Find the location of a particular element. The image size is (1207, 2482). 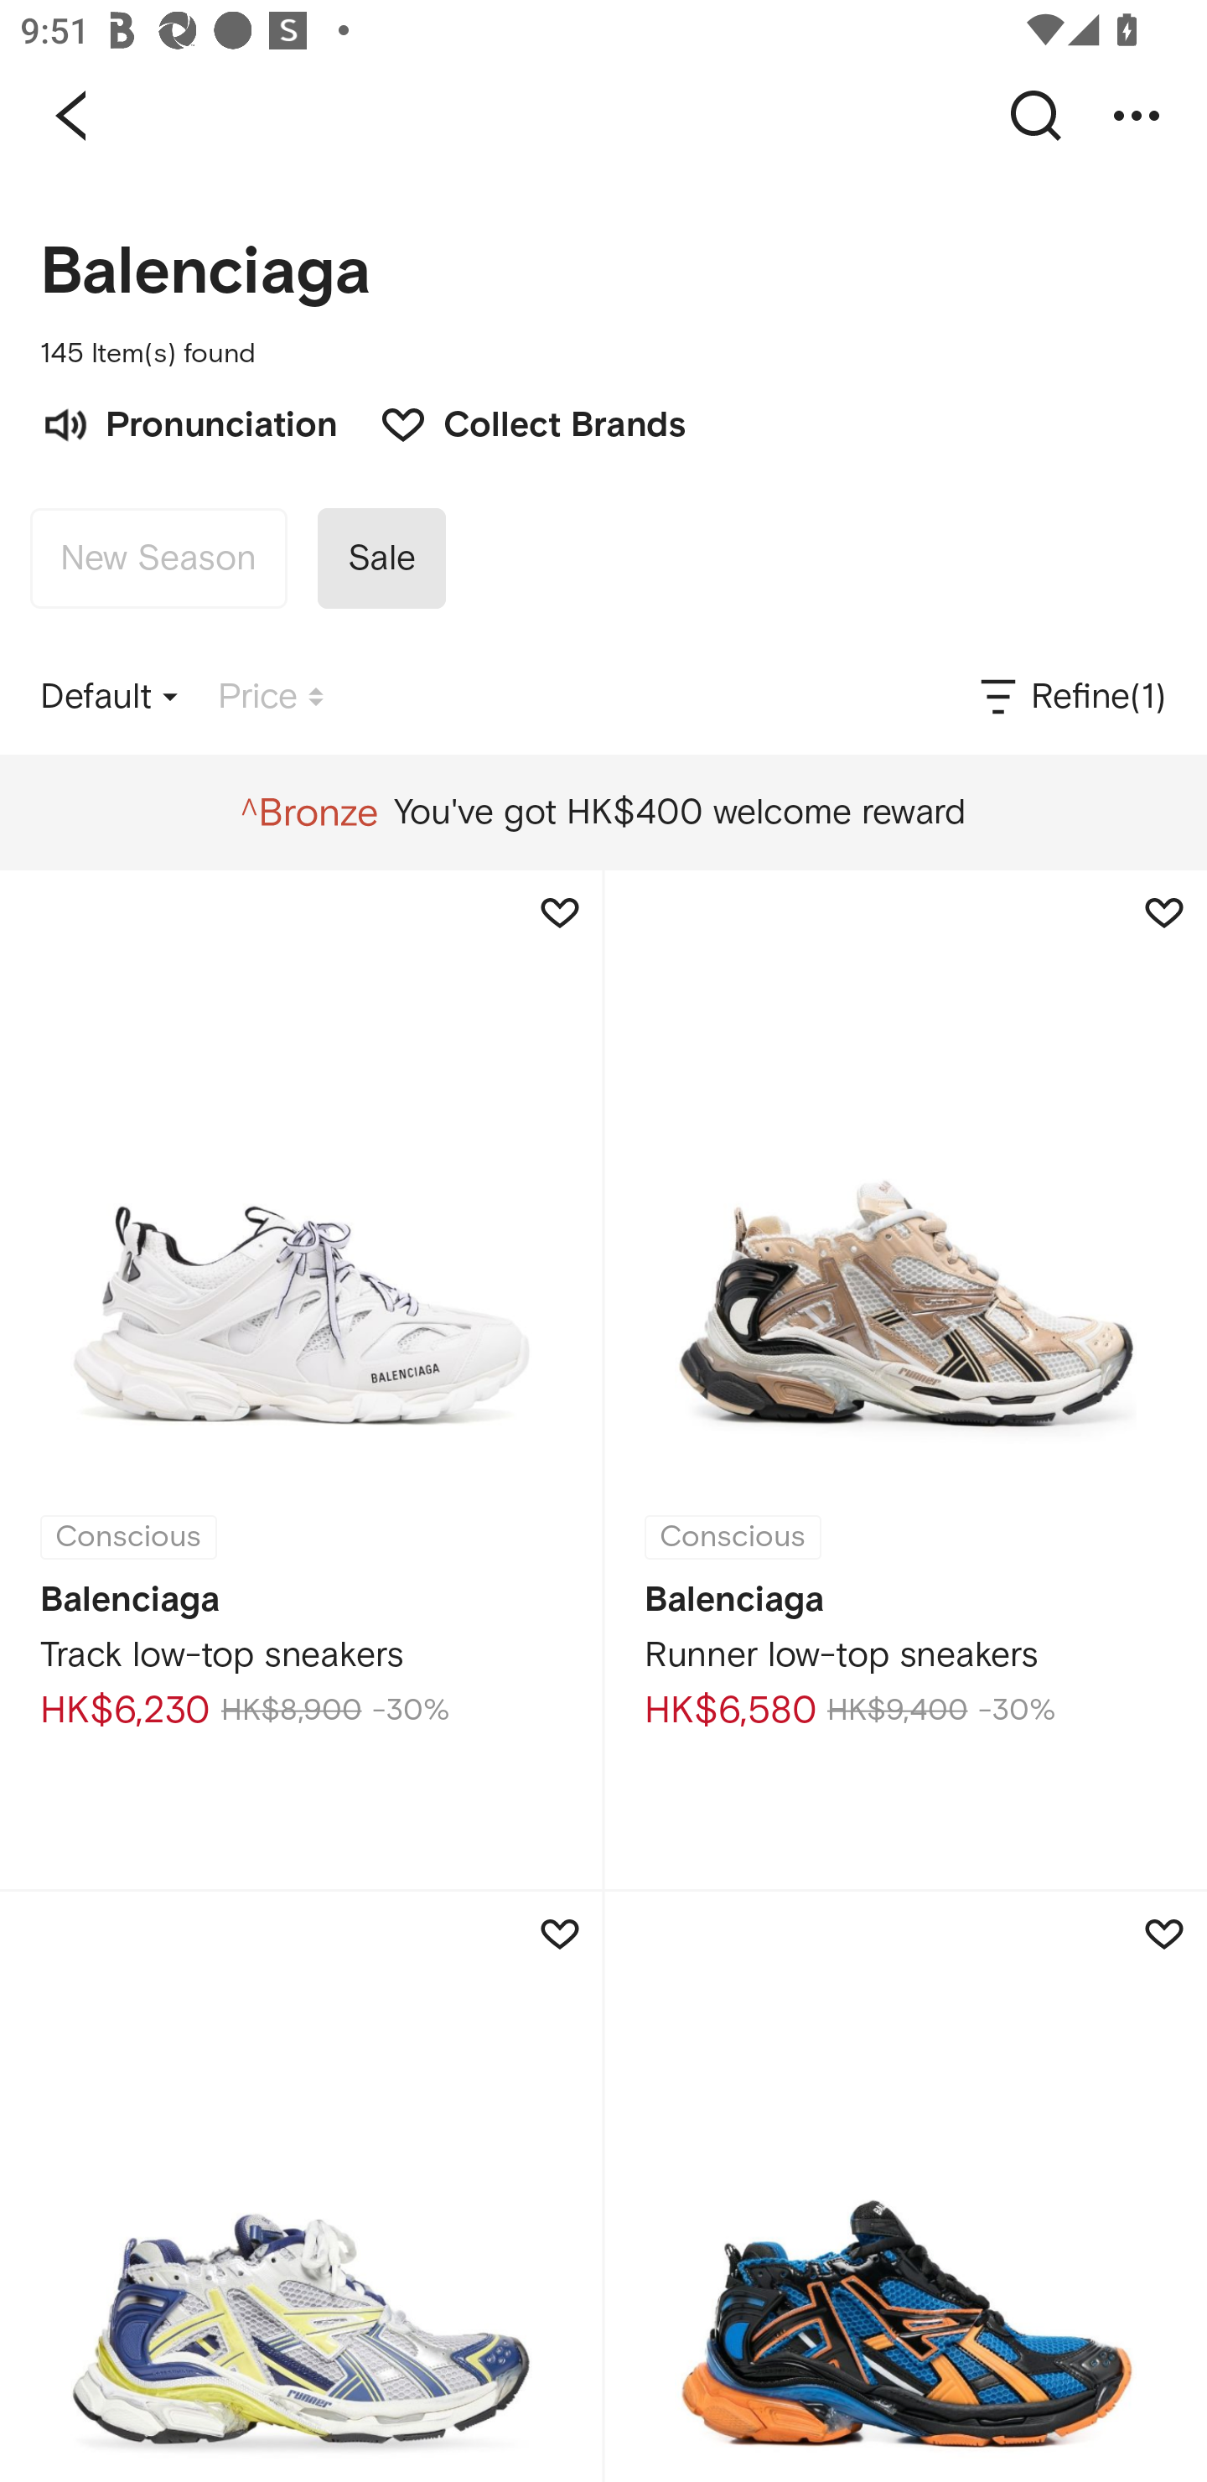

Refine(1) is located at coordinates (1071, 697).